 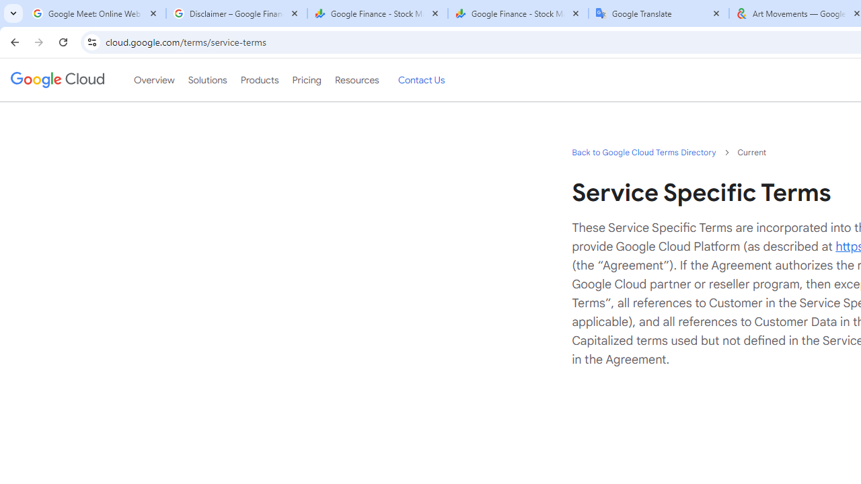 I want to click on Resources, so click(x=357, y=80).